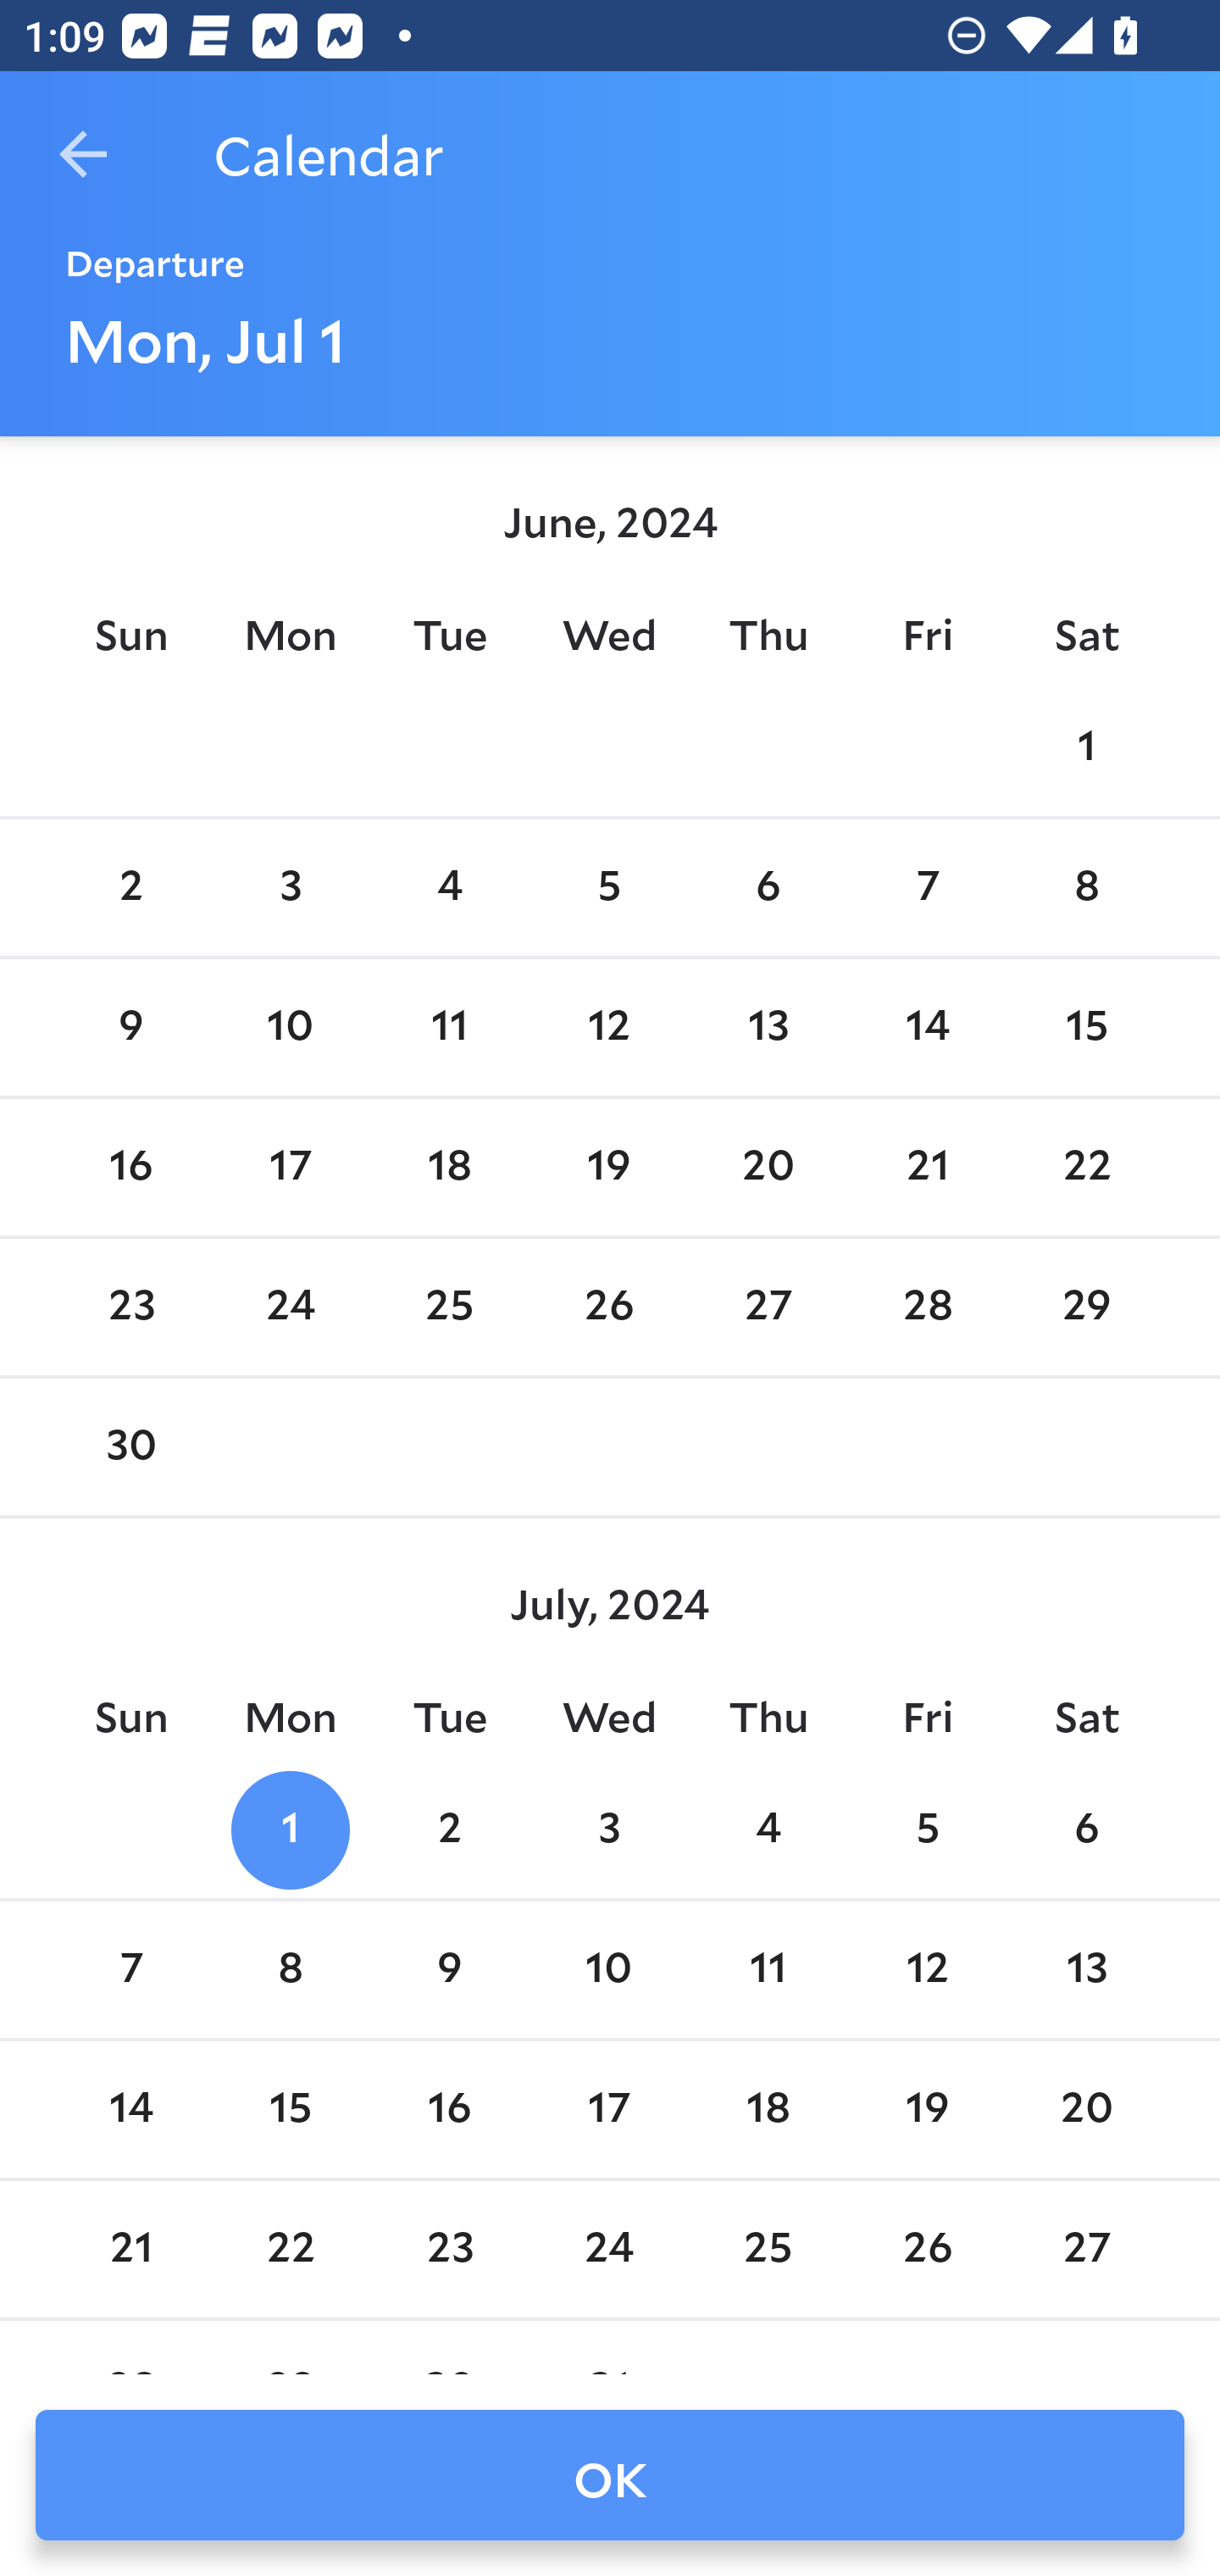 The width and height of the screenshot is (1220, 2576). What do you see at coordinates (609, 888) in the screenshot?
I see `5` at bounding box center [609, 888].